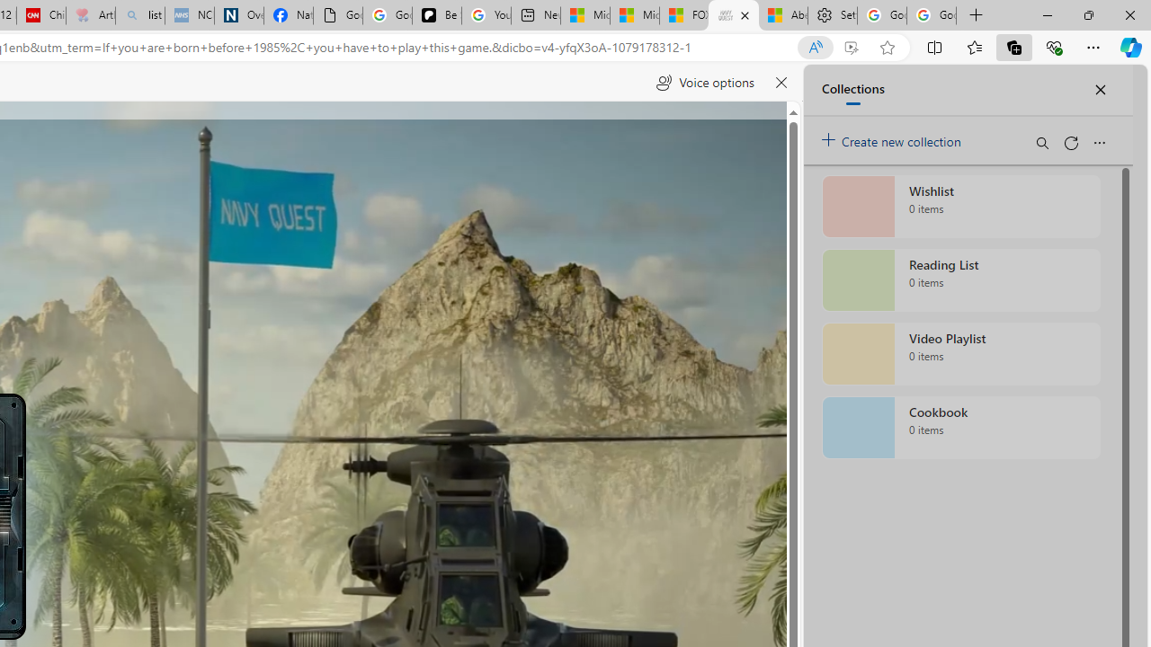 The height and width of the screenshot is (647, 1151). I want to click on FOX News - MSN, so click(683, 16).